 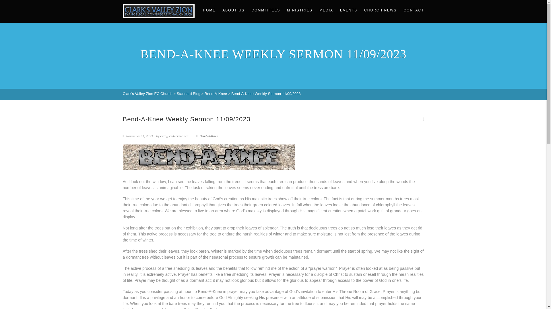 I want to click on EVENTS, so click(x=349, y=10).